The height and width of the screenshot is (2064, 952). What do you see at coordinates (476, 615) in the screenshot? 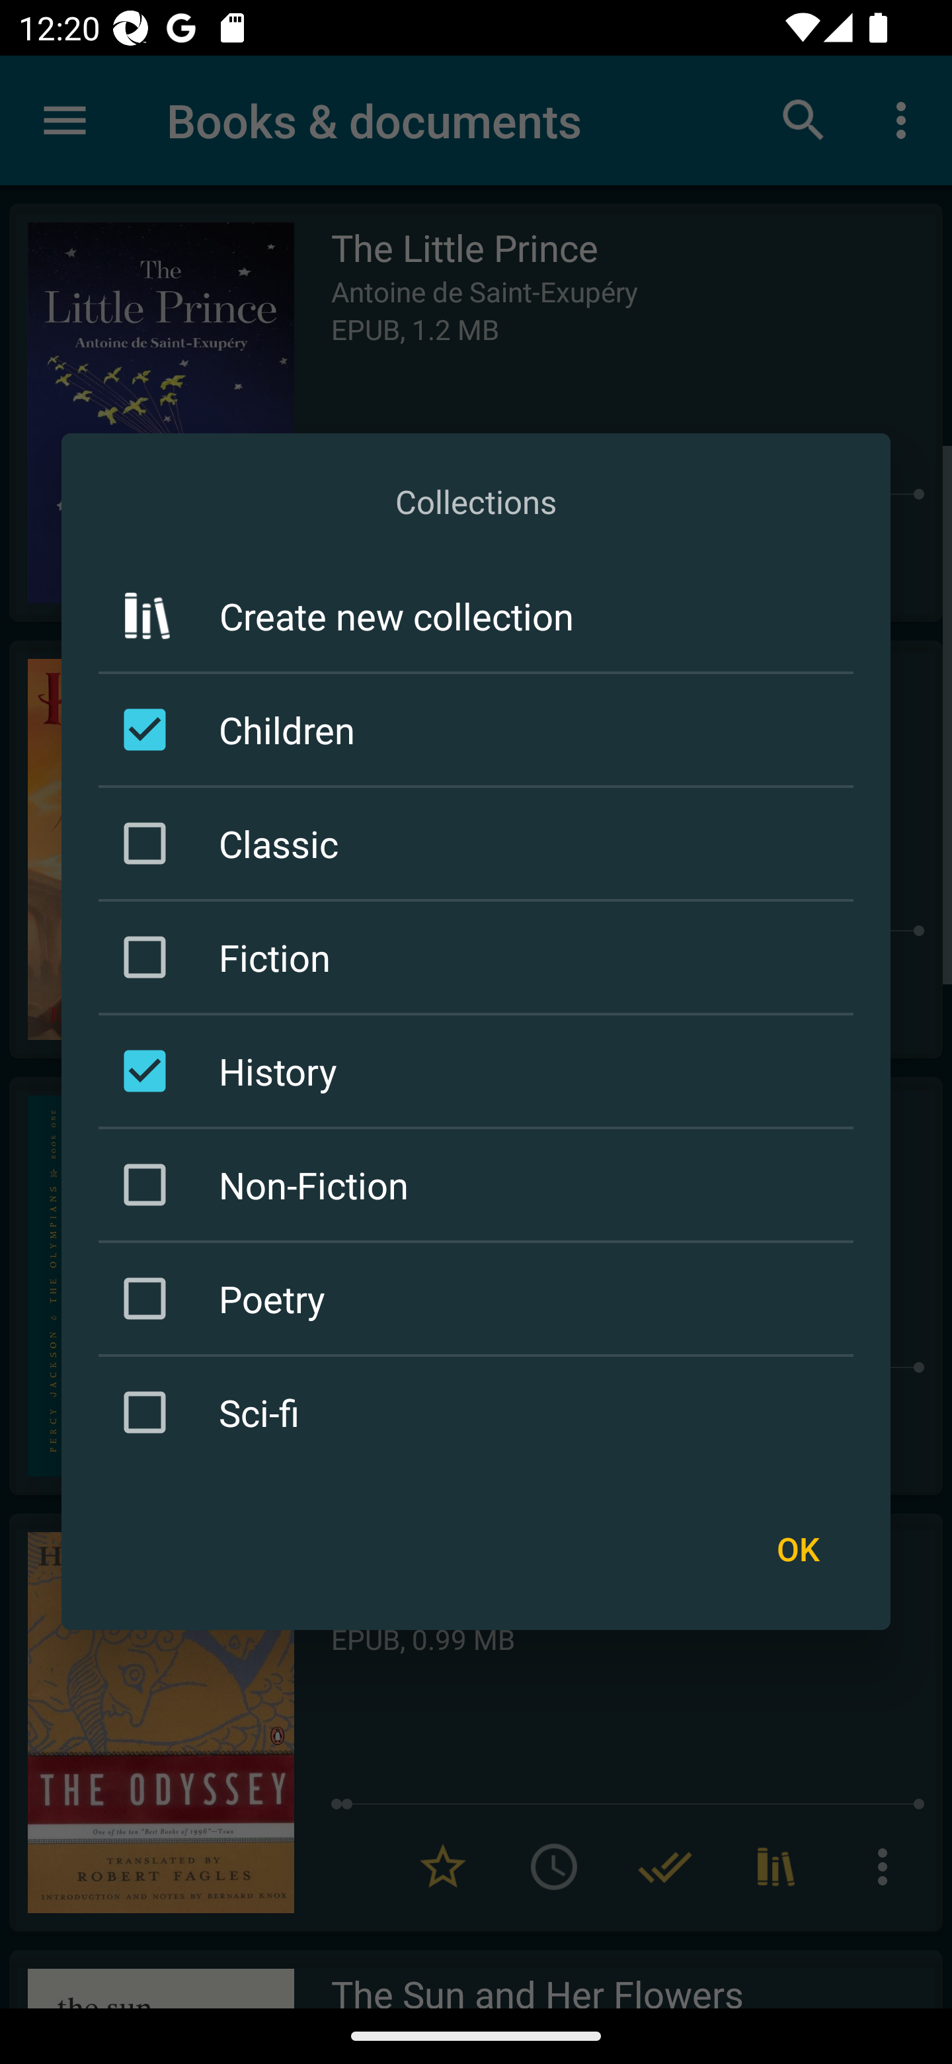
I see `Create new collection` at bounding box center [476, 615].